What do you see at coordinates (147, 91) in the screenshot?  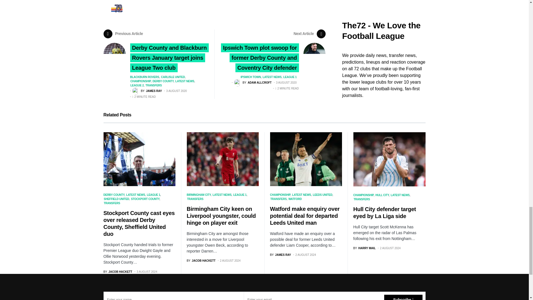 I see `View all posts by James Ray` at bounding box center [147, 91].